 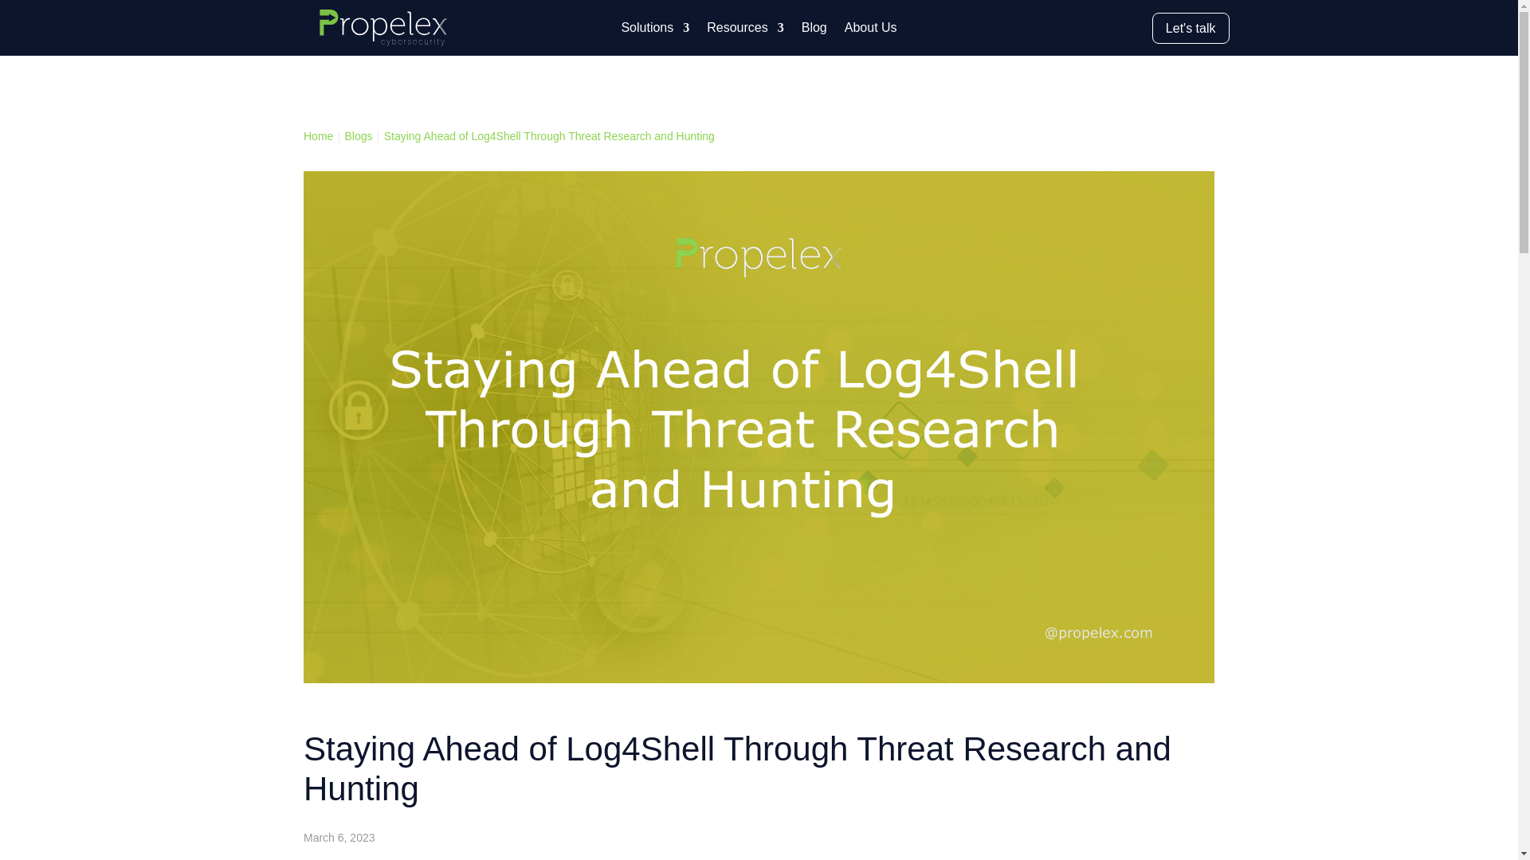 I want to click on About Us, so click(x=870, y=30).